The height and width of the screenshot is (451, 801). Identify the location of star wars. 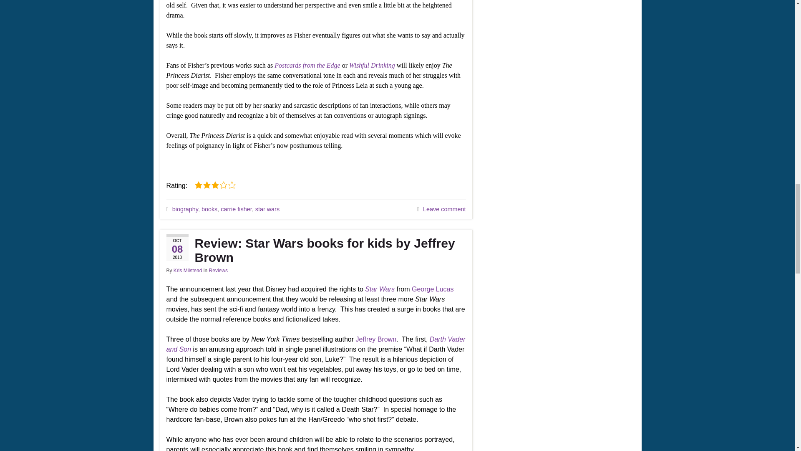
(267, 209).